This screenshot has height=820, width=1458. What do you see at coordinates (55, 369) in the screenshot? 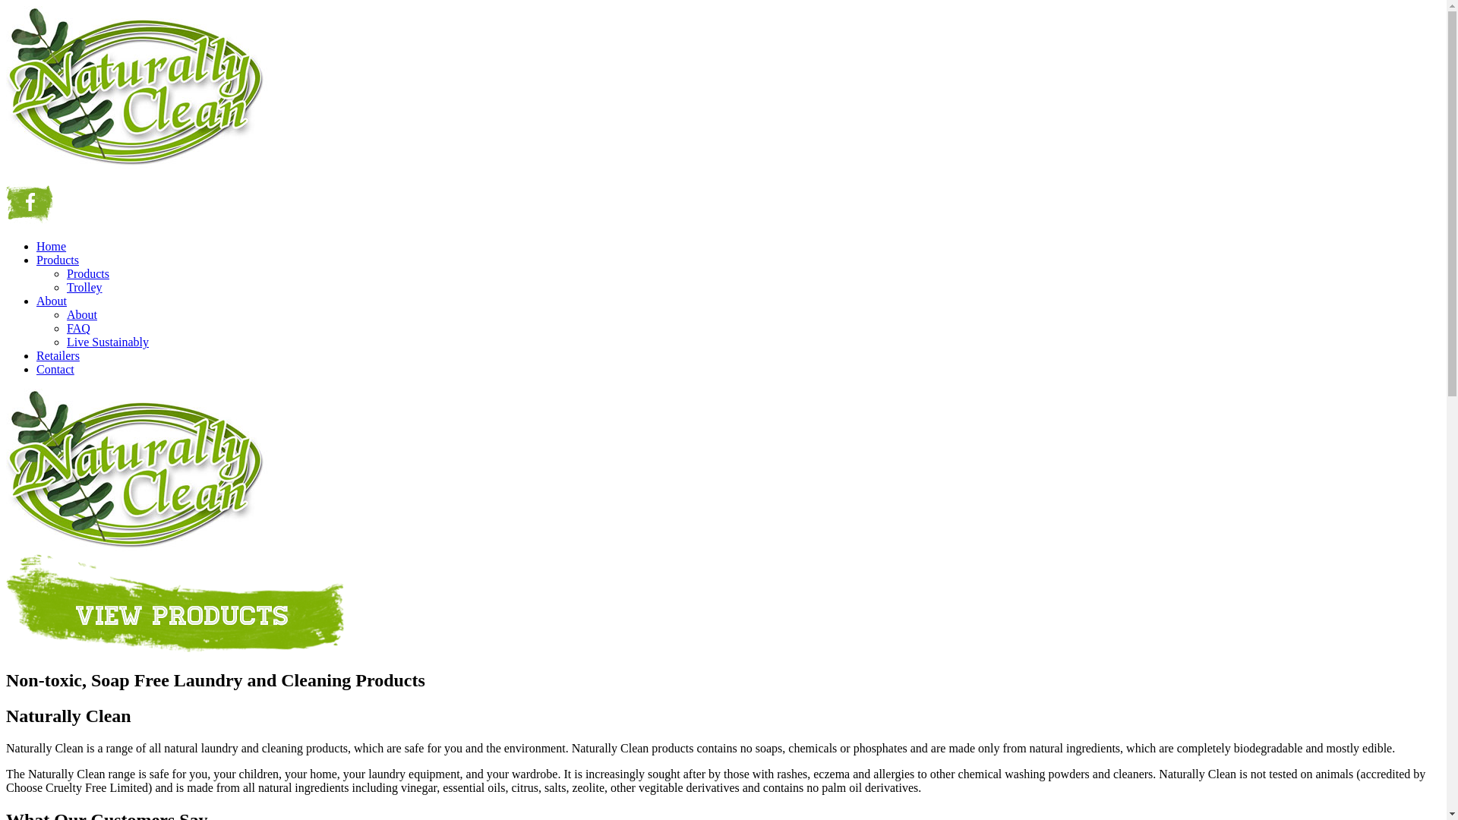
I see `Contact` at bounding box center [55, 369].